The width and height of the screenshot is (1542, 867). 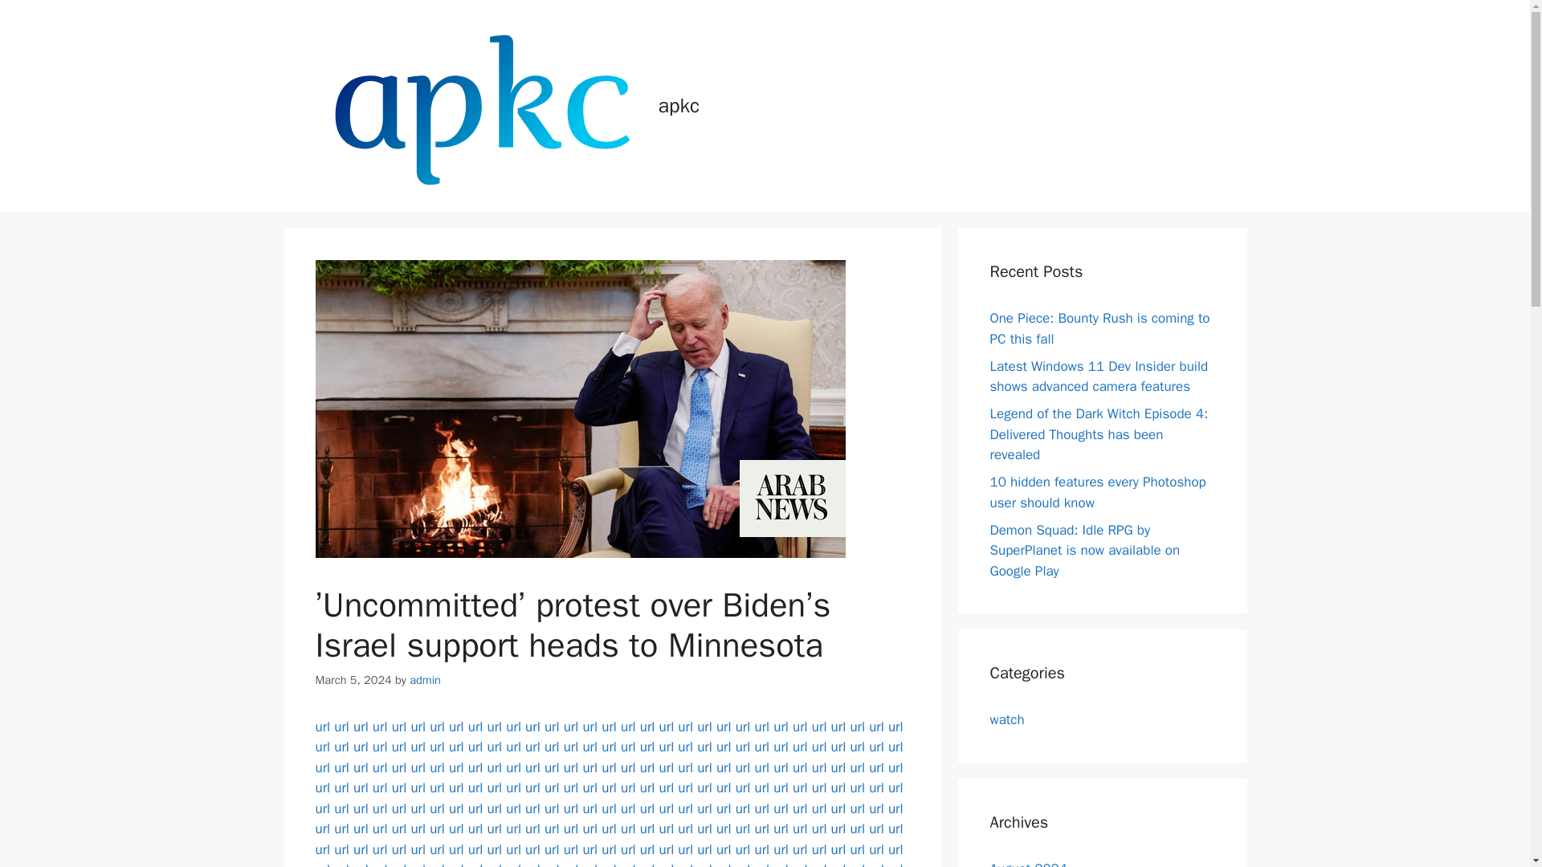 I want to click on View all posts by admin, so click(x=426, y=680).